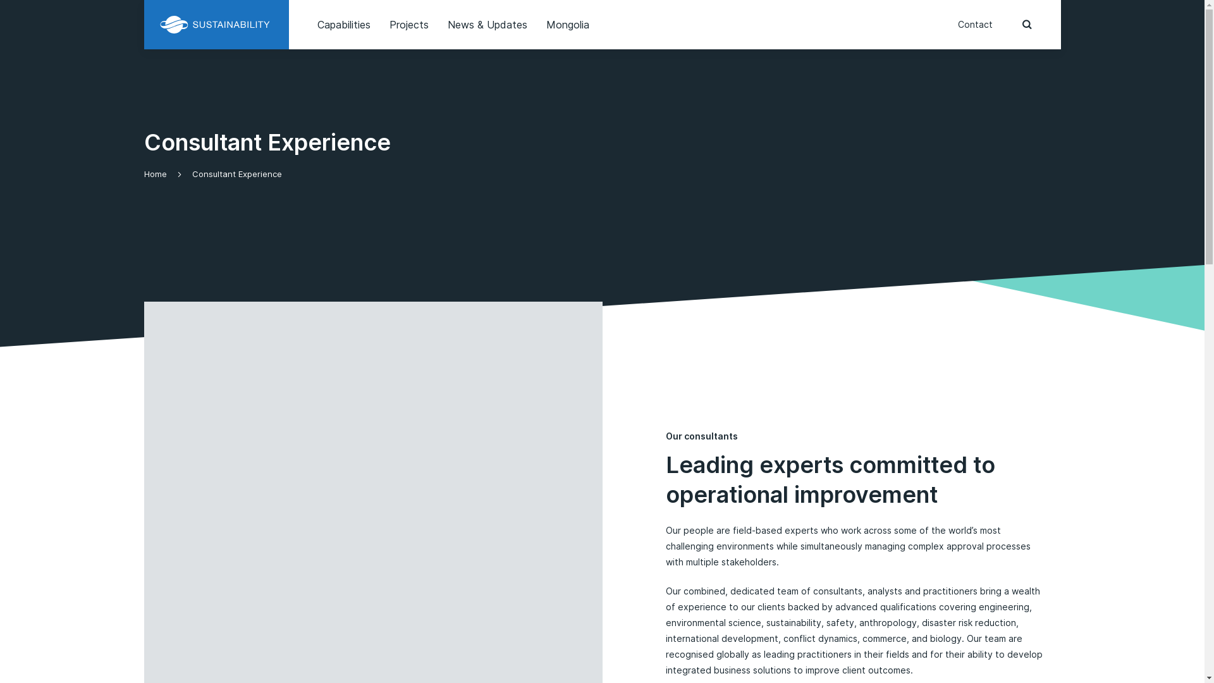  What do you see at coordinates (487, 25) in the screenshot?
I see `News & Updates` at bounding box center [487, 25].